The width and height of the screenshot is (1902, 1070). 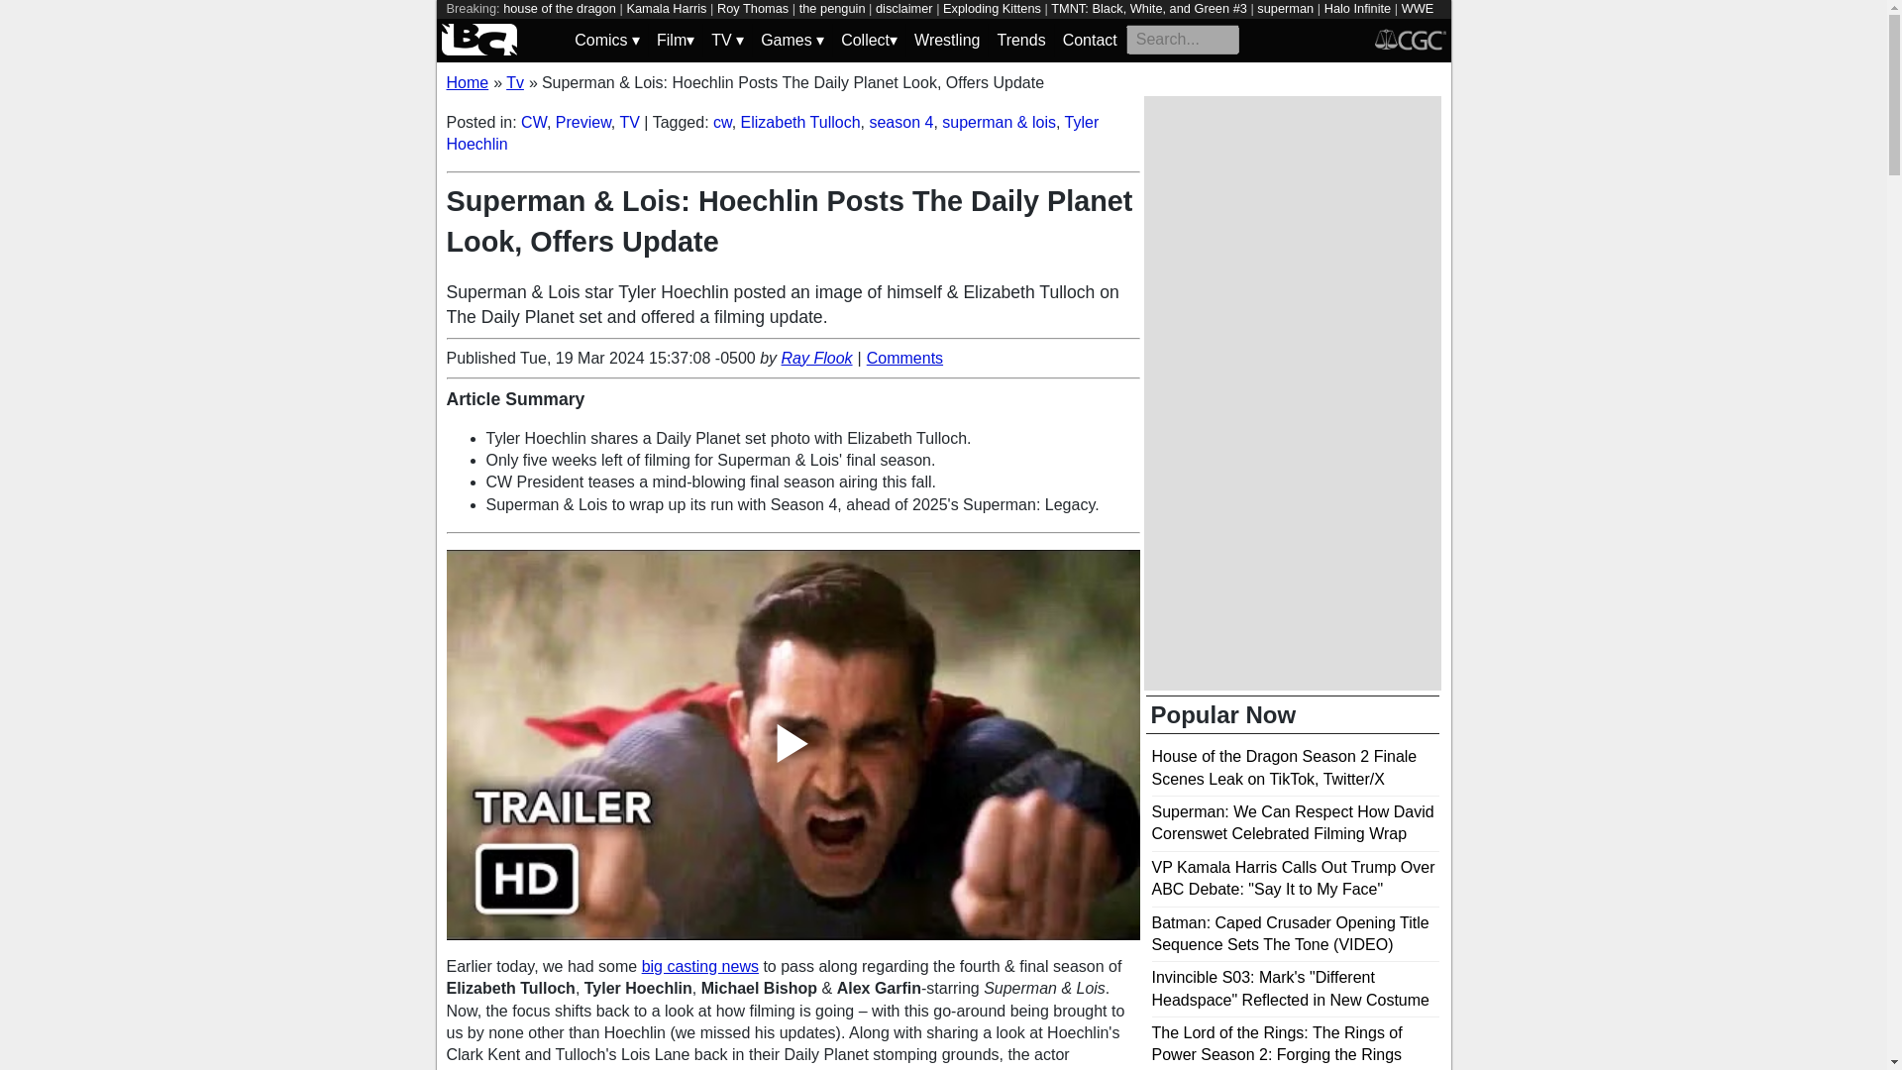 I want to click on Tue, 19 Mar 2024 15:37:08 -0500, so click(x=637, y=359).